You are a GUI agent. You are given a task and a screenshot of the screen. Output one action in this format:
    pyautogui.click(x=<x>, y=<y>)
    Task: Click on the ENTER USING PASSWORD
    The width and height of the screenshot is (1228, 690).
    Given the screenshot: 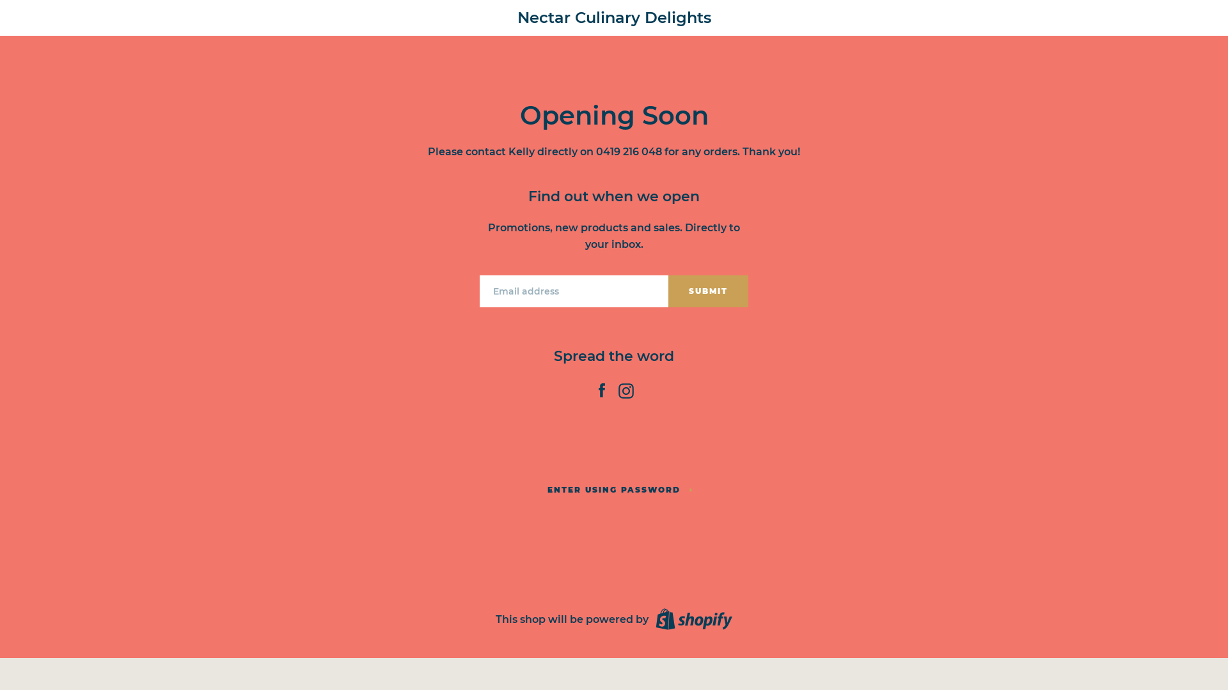 What is the action you would take?
    pyautogui.click(x=614, y=490)
    